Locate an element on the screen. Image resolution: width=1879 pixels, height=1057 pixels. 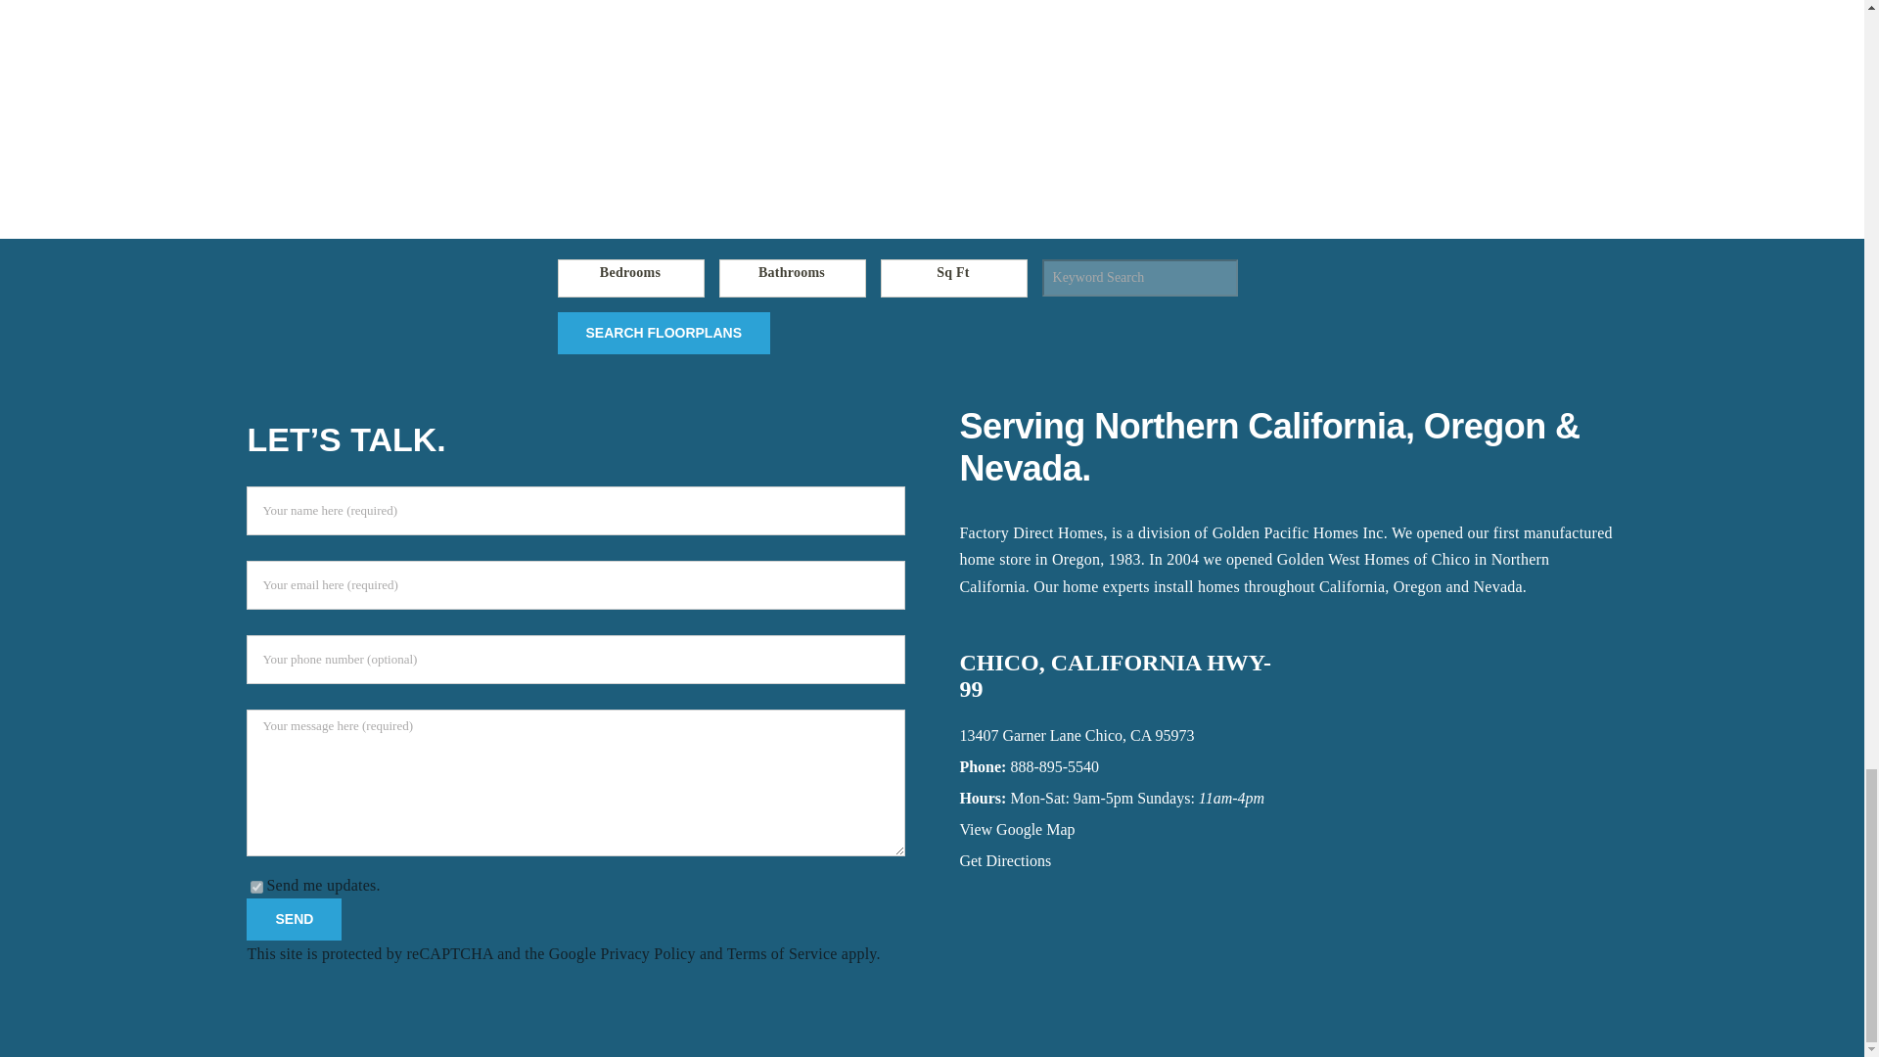
Sq Ft is located at coordinates (954, 278).